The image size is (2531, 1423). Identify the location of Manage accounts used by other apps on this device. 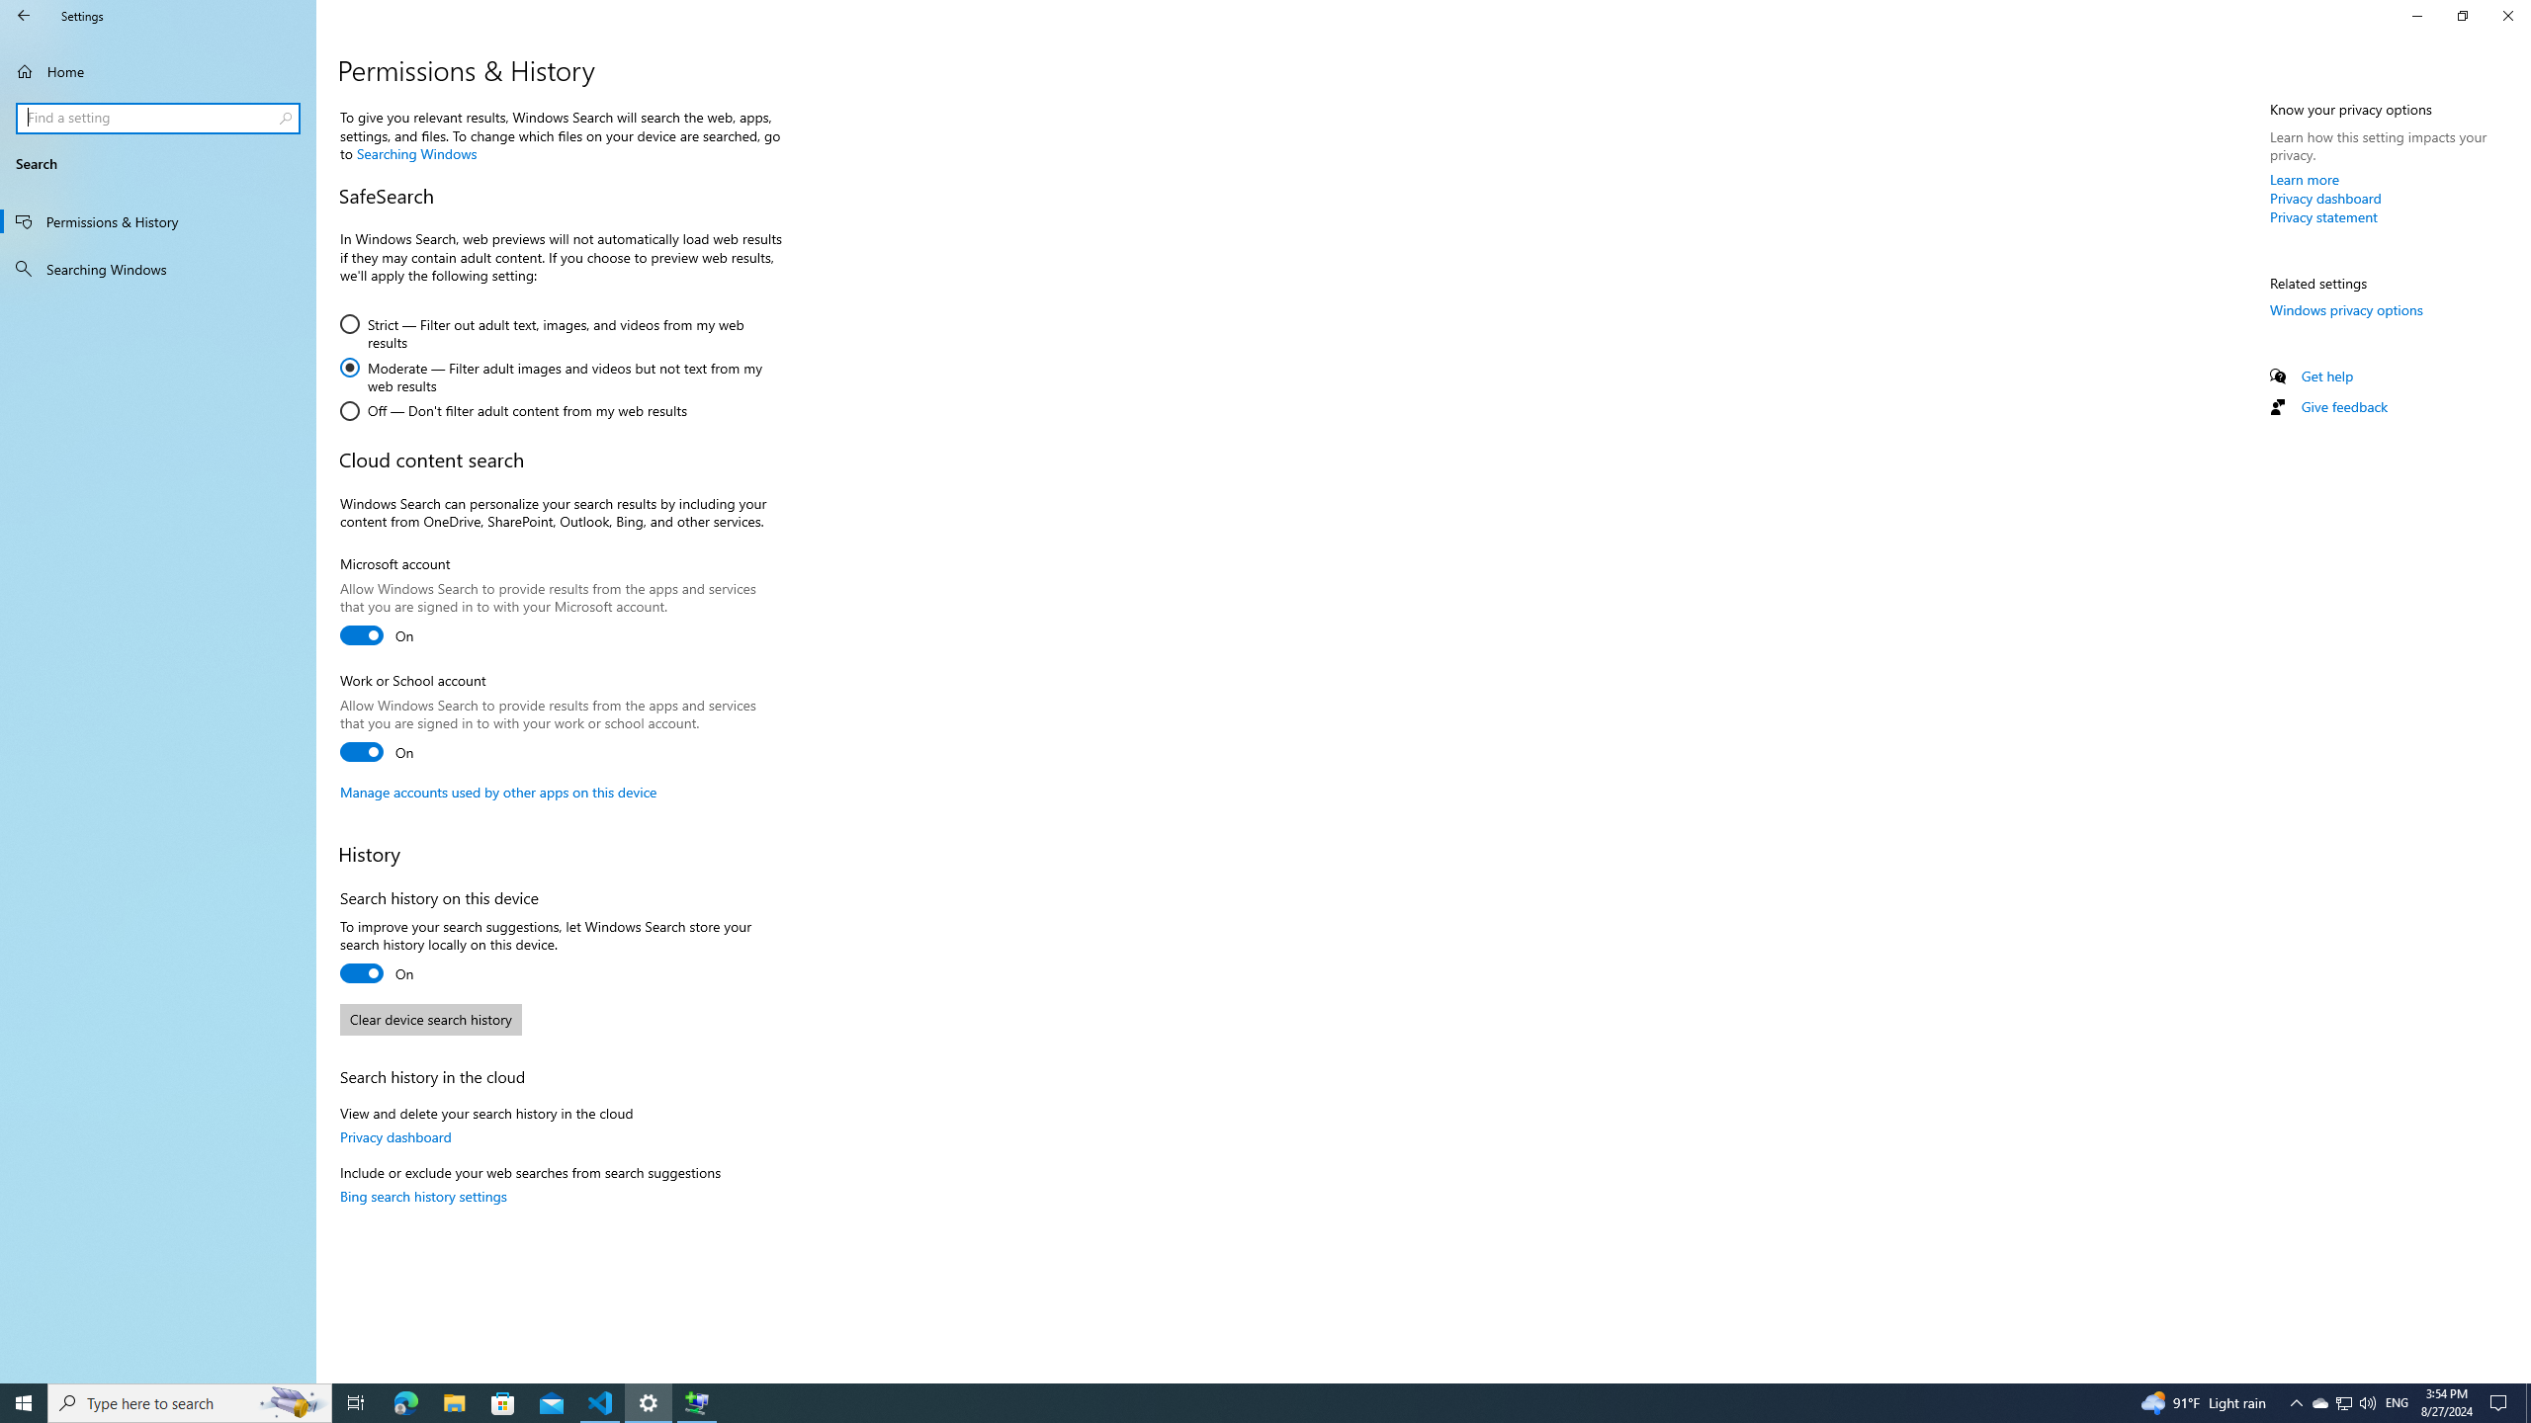
(498, 792).